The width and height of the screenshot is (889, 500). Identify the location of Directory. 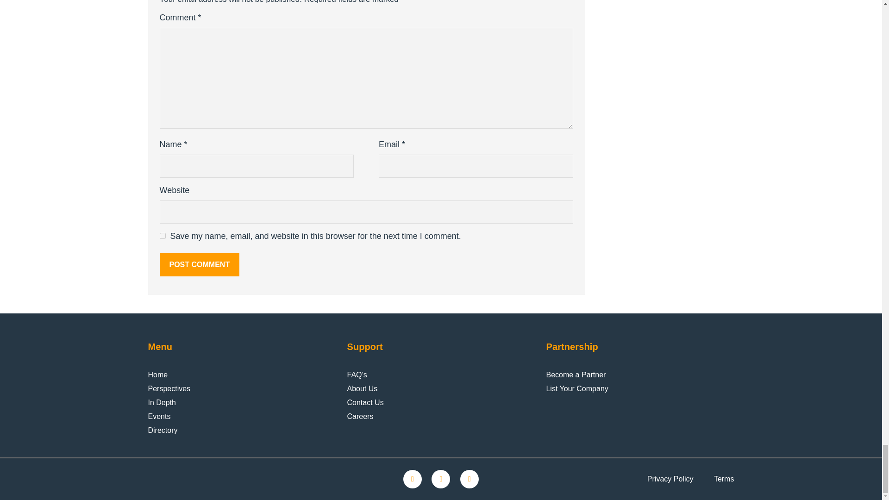
(163, 431).